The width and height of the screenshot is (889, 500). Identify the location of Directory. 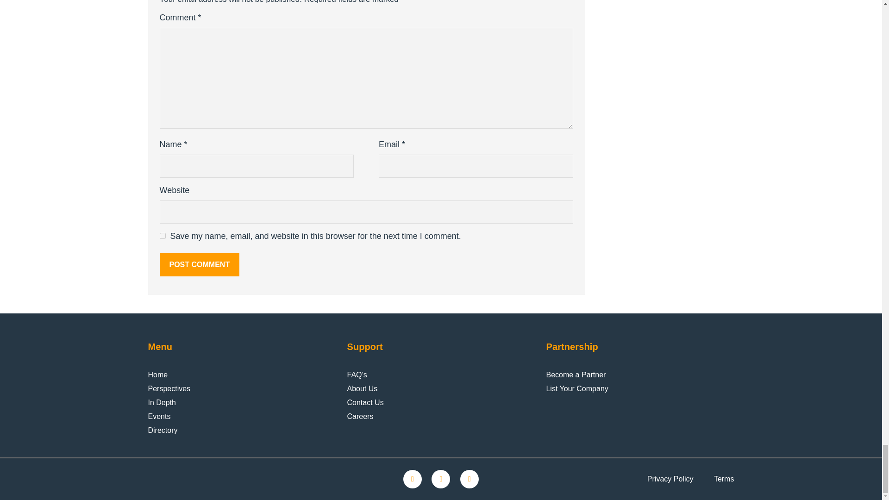
(163, 431).